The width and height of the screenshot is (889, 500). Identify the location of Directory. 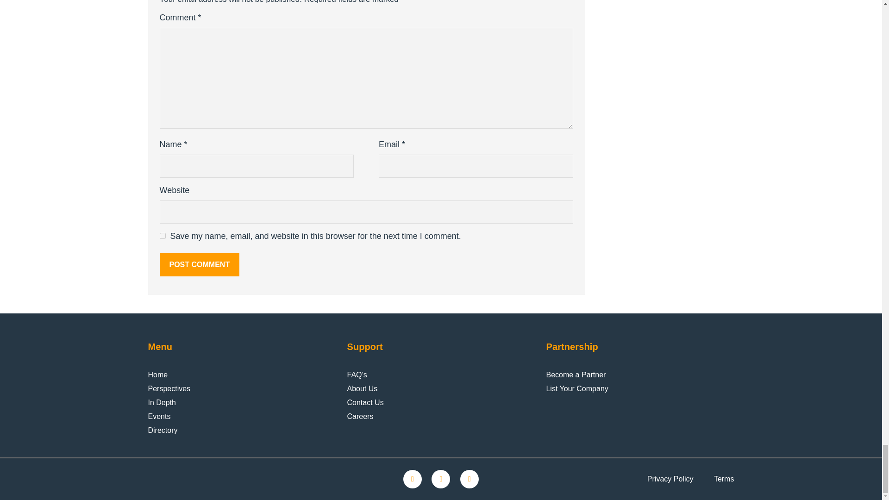
(163, 431).